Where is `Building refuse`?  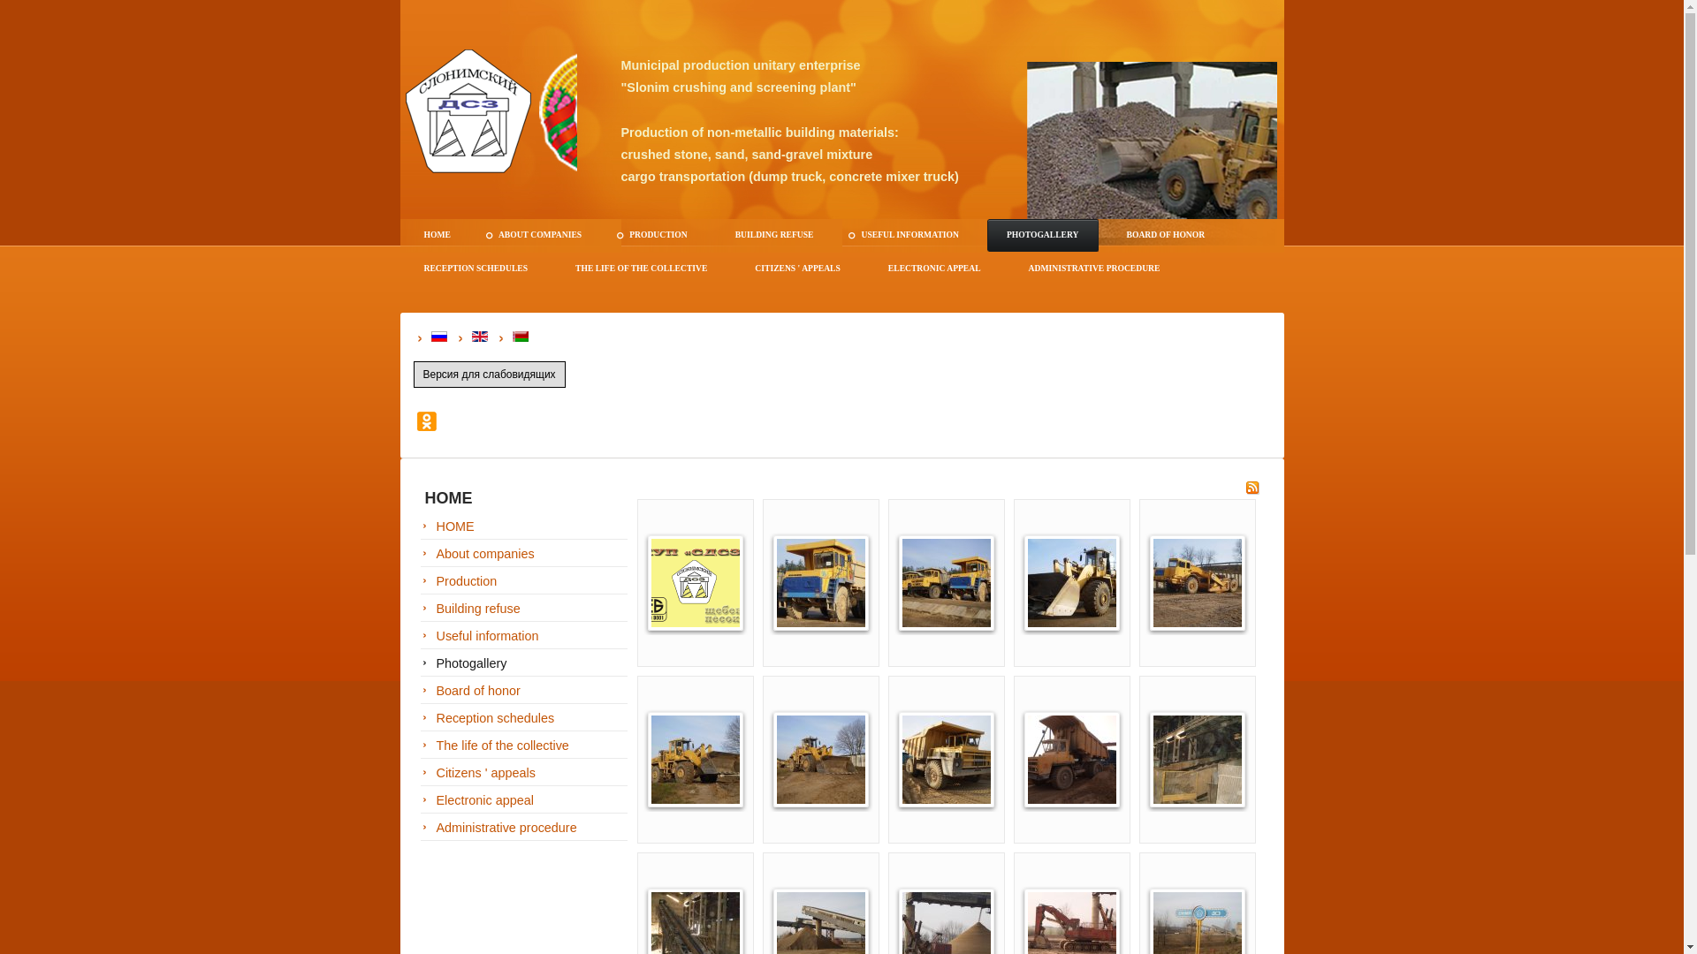
Building refuse is located at coordinates (526, 609).